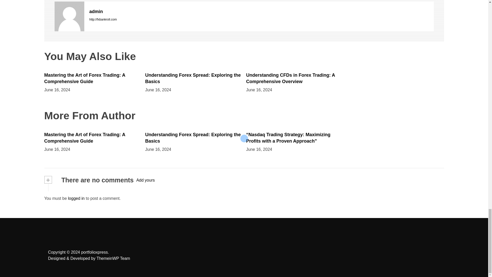 The image size is (492, 277). Describe the element at coordinates (146, 180) in the screenshot. I see `Add yours` at that location.